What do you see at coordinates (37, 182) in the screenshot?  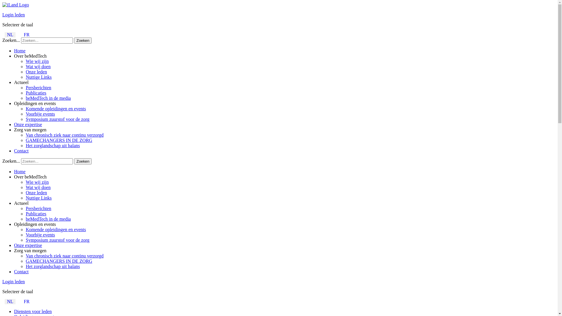 I see `Wie wij zijn` at bounding box center [37, 182].